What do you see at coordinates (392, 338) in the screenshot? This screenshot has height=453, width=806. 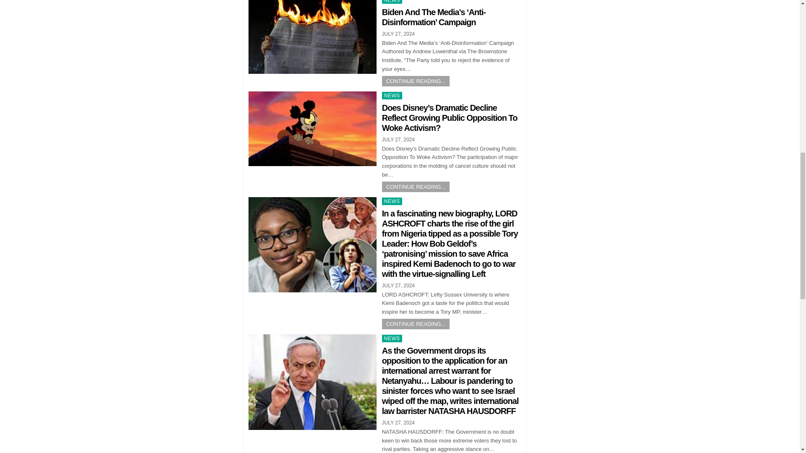 I see `NEWS` at bounding box center [392, 338].